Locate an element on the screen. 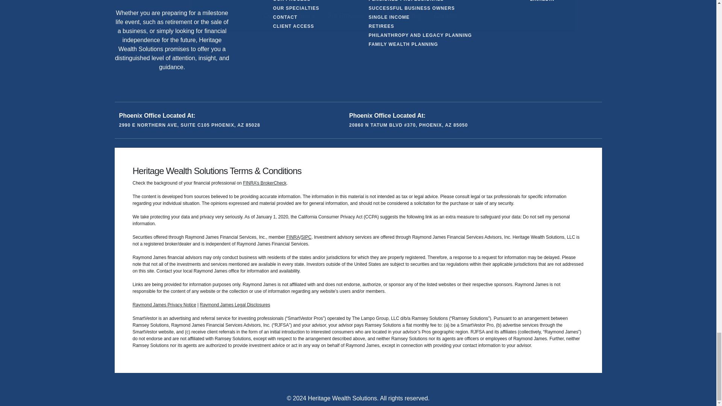  LINKEDIN is located at coordinates (542, 2).